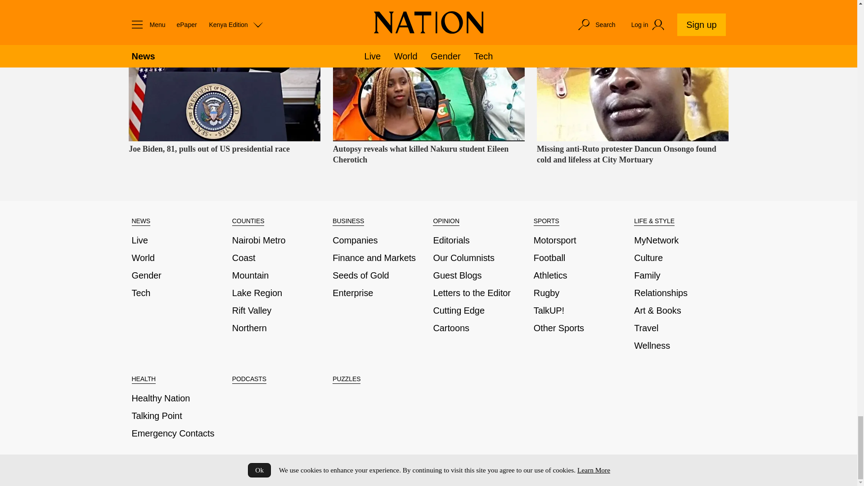 The width and height of the screenshot is (864, 486). Describe the element at coordinates (225, 71) in the screenshot. I see `Joe Biden, 81, pulls out of US presidential race` at that location.